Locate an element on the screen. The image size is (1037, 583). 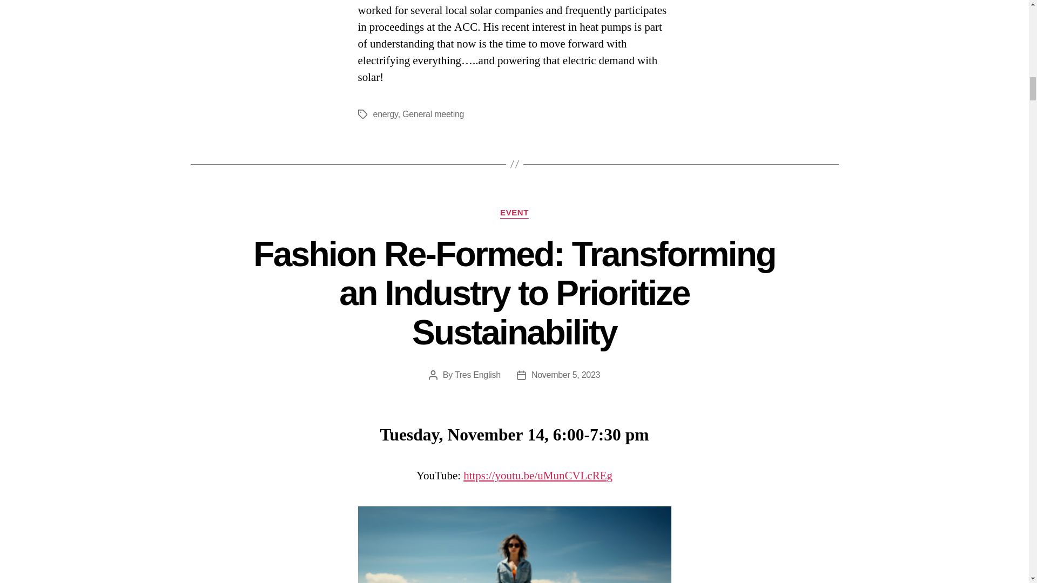
energy is located at coordinates (385, 114).